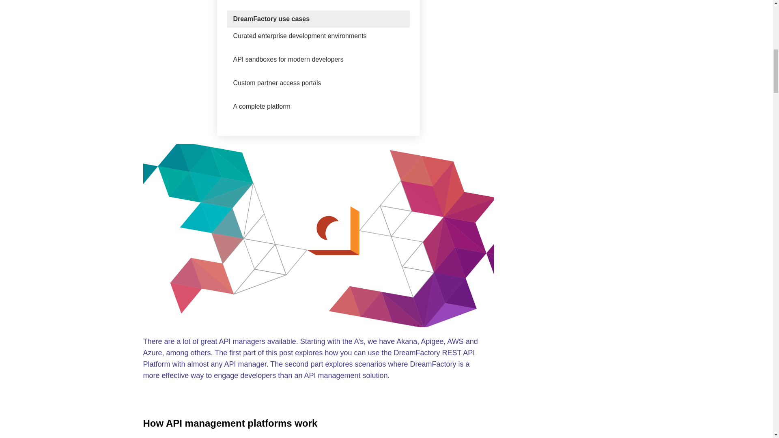 The image size is (779, 438). I want to click on Curated enterprise development environments, so click(299, 36).